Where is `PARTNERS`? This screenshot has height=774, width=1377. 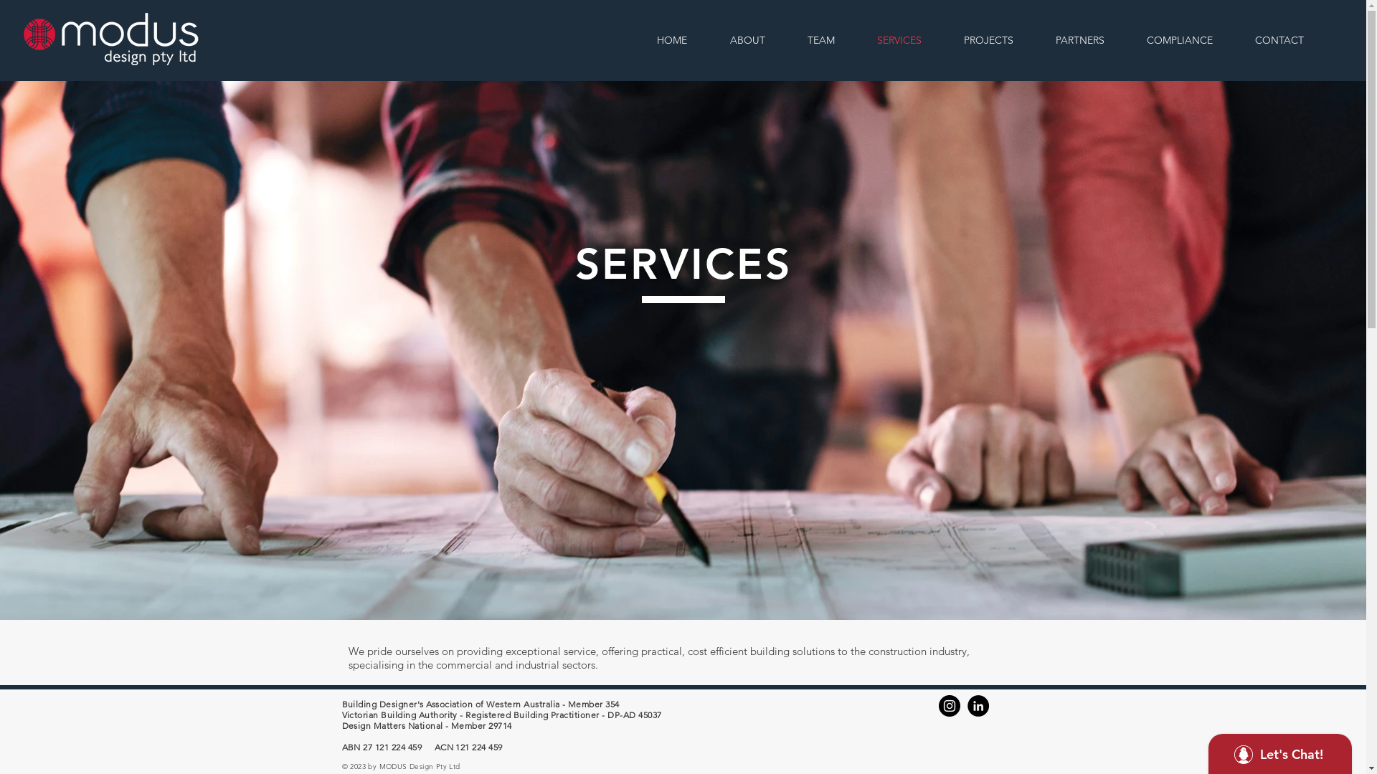
PARTNERS is located at coordinates (1090, 40).